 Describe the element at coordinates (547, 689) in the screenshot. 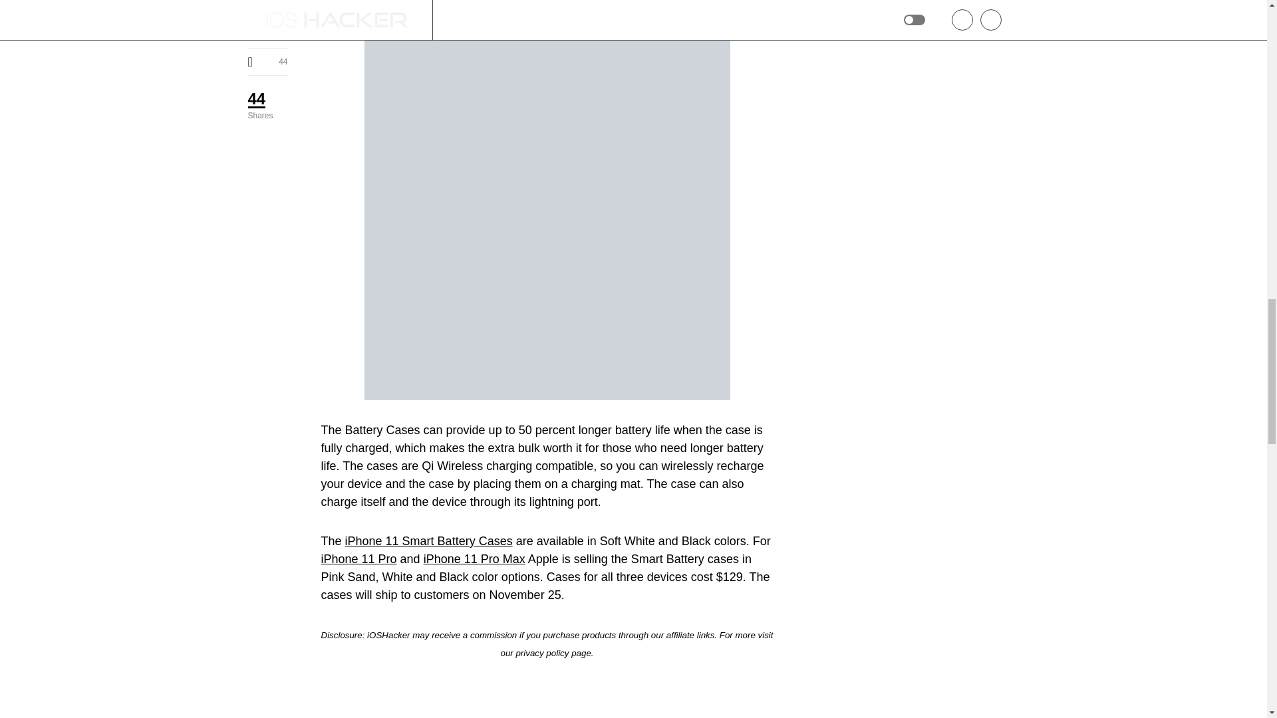

I see `YouTube video player` at that location.